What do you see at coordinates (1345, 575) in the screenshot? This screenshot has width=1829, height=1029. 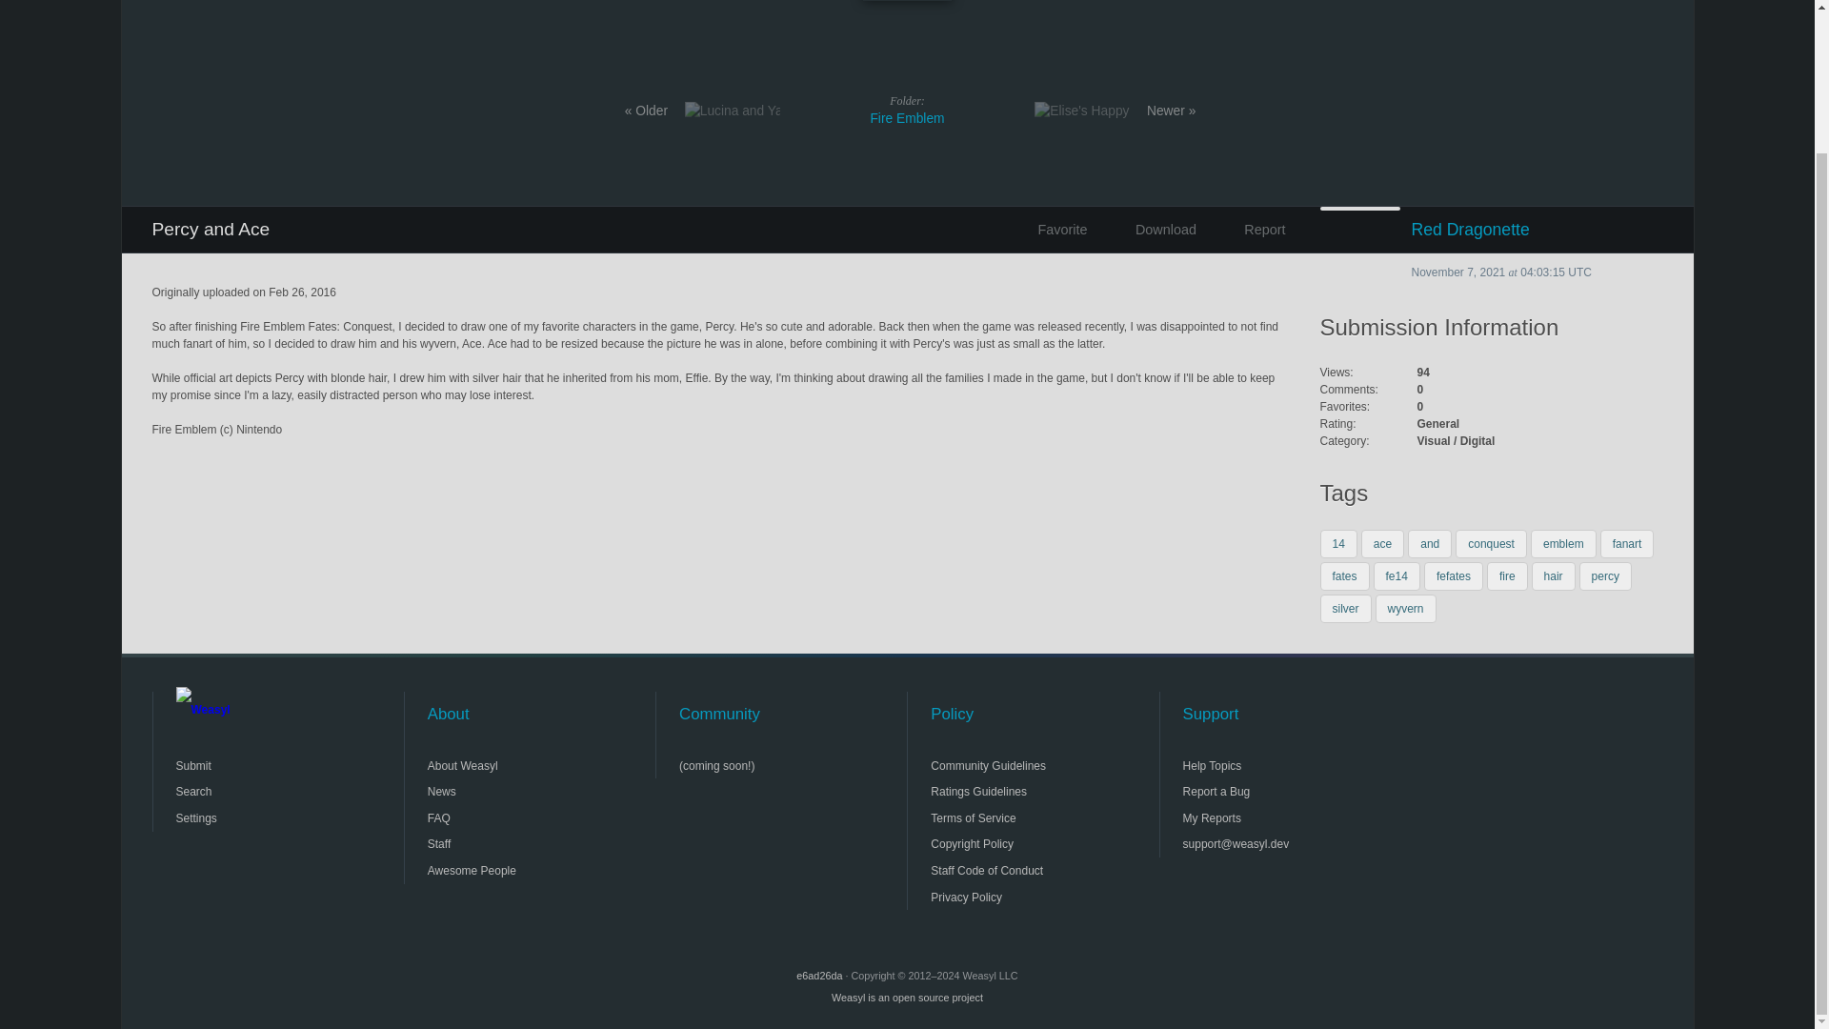 I see `fates` at bounding box center [1345, 575].